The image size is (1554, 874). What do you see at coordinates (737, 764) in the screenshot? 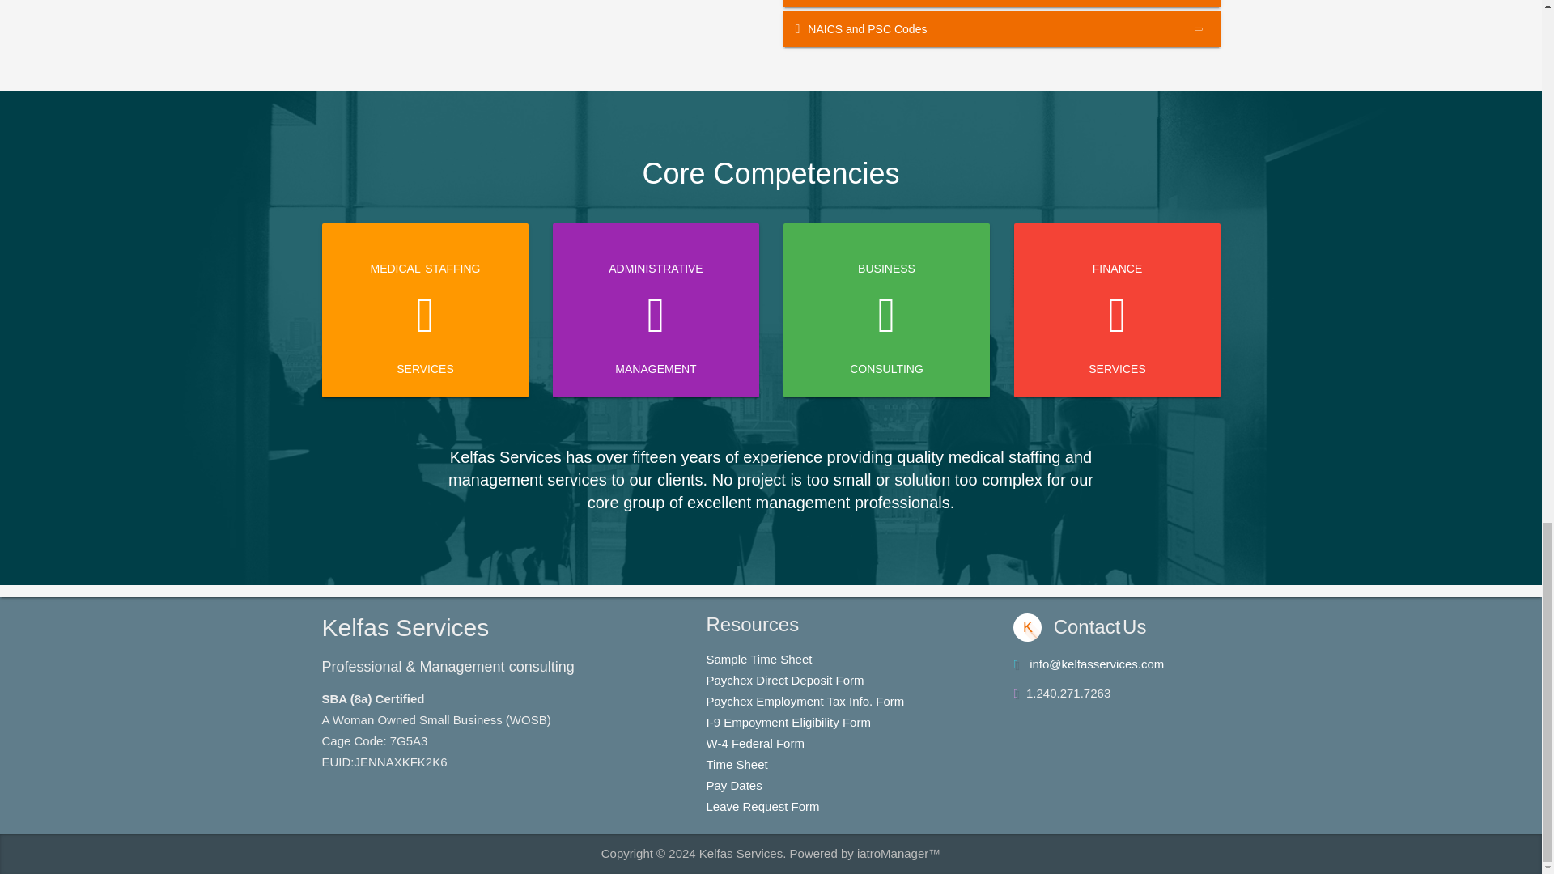
I see `Time Sheet` at bounding box center [737, 764].